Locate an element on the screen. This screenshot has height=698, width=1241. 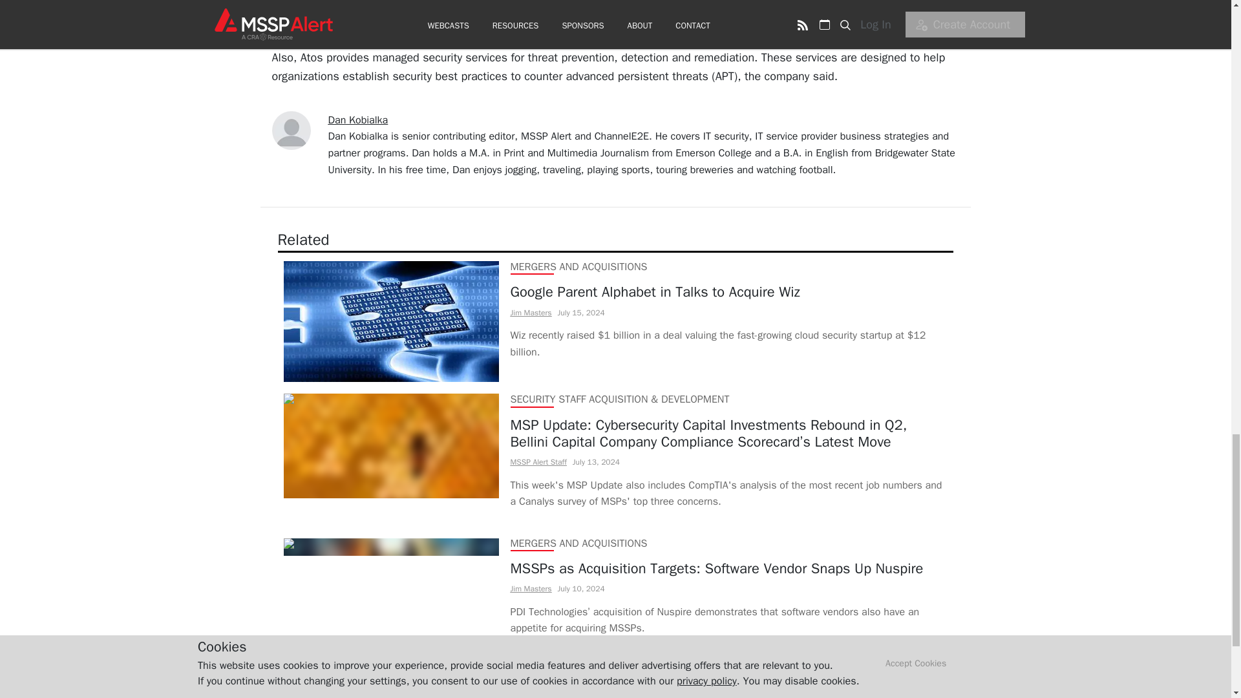
MERGERS AND ACQUISITIONS is located at coordinates (579, 543).